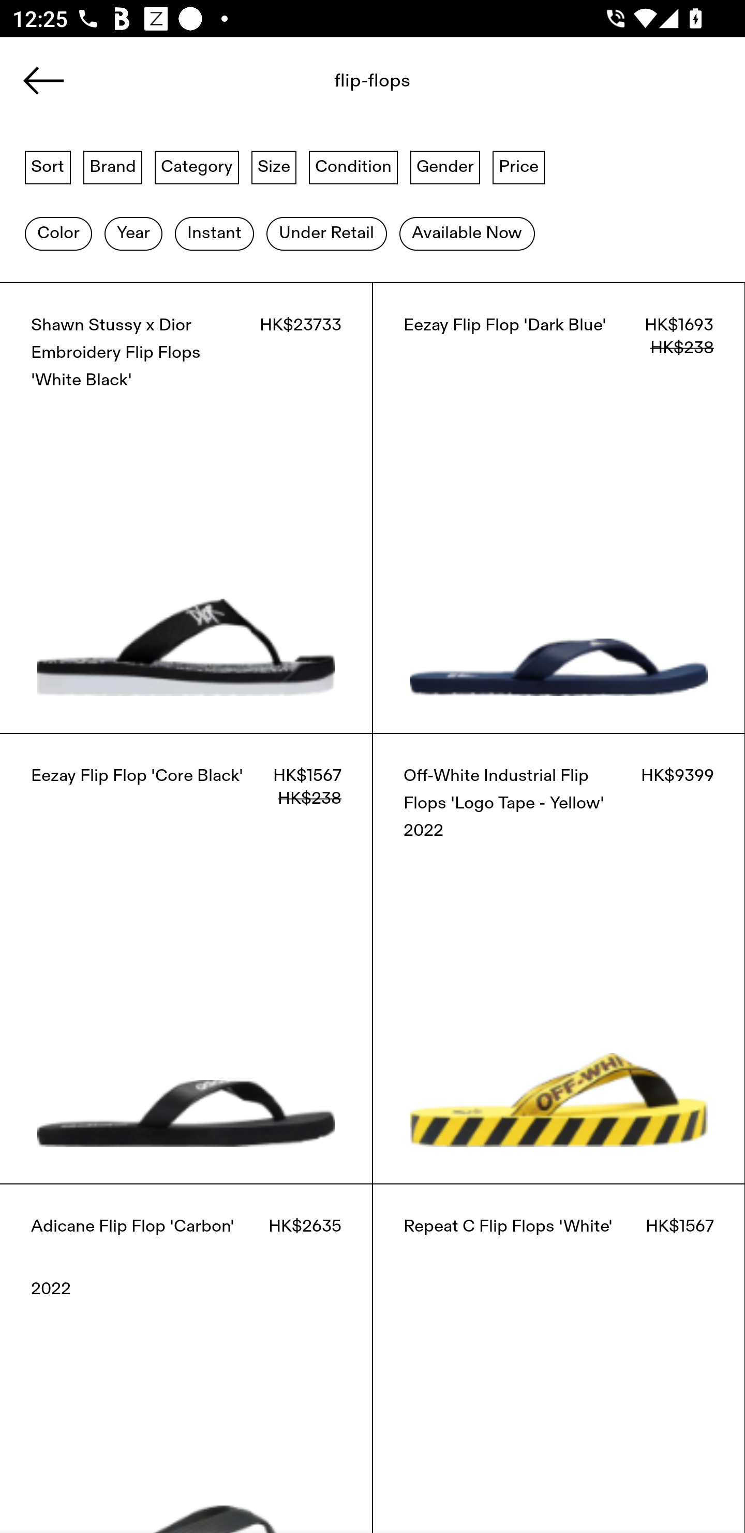  I want to click on Instant, so click(214, 234).